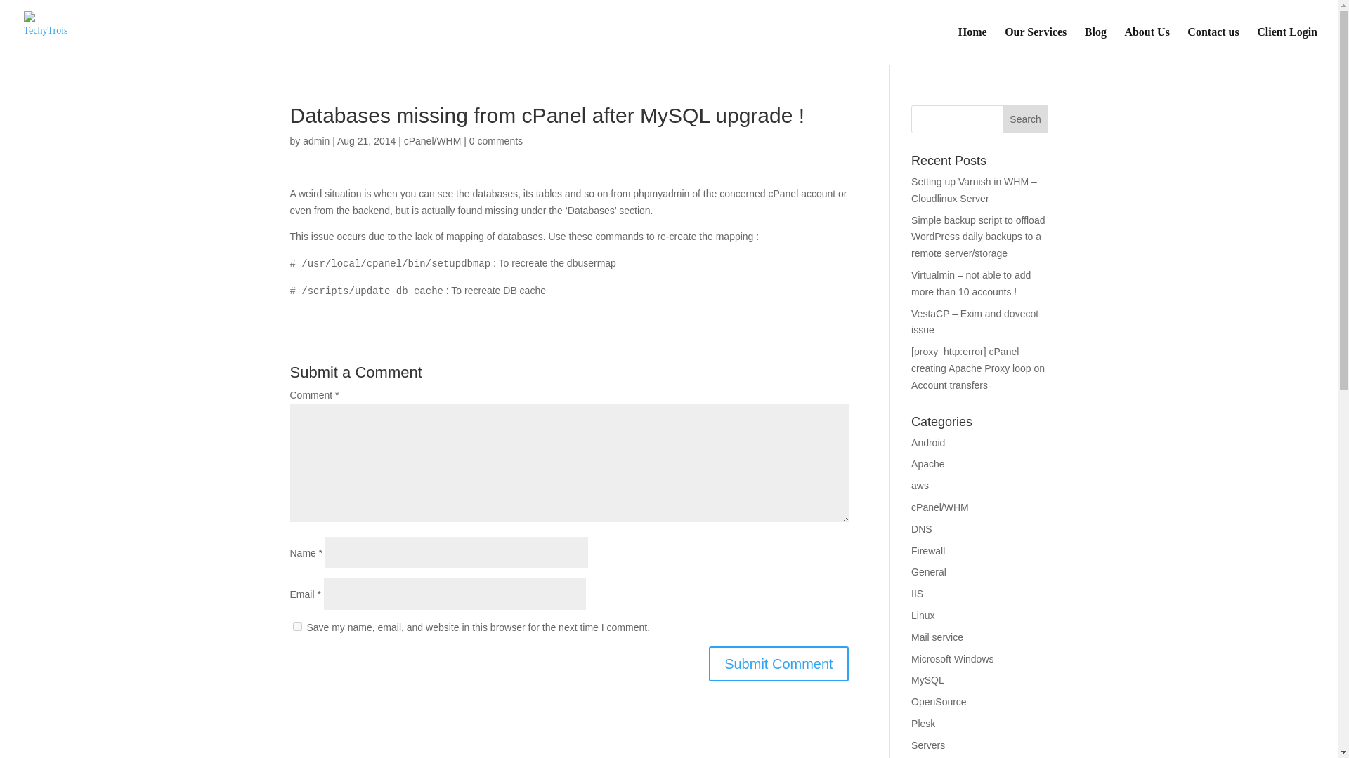 The width and height of the screenshot is (1349, 758). I want to click on Home, so click(972, 45).